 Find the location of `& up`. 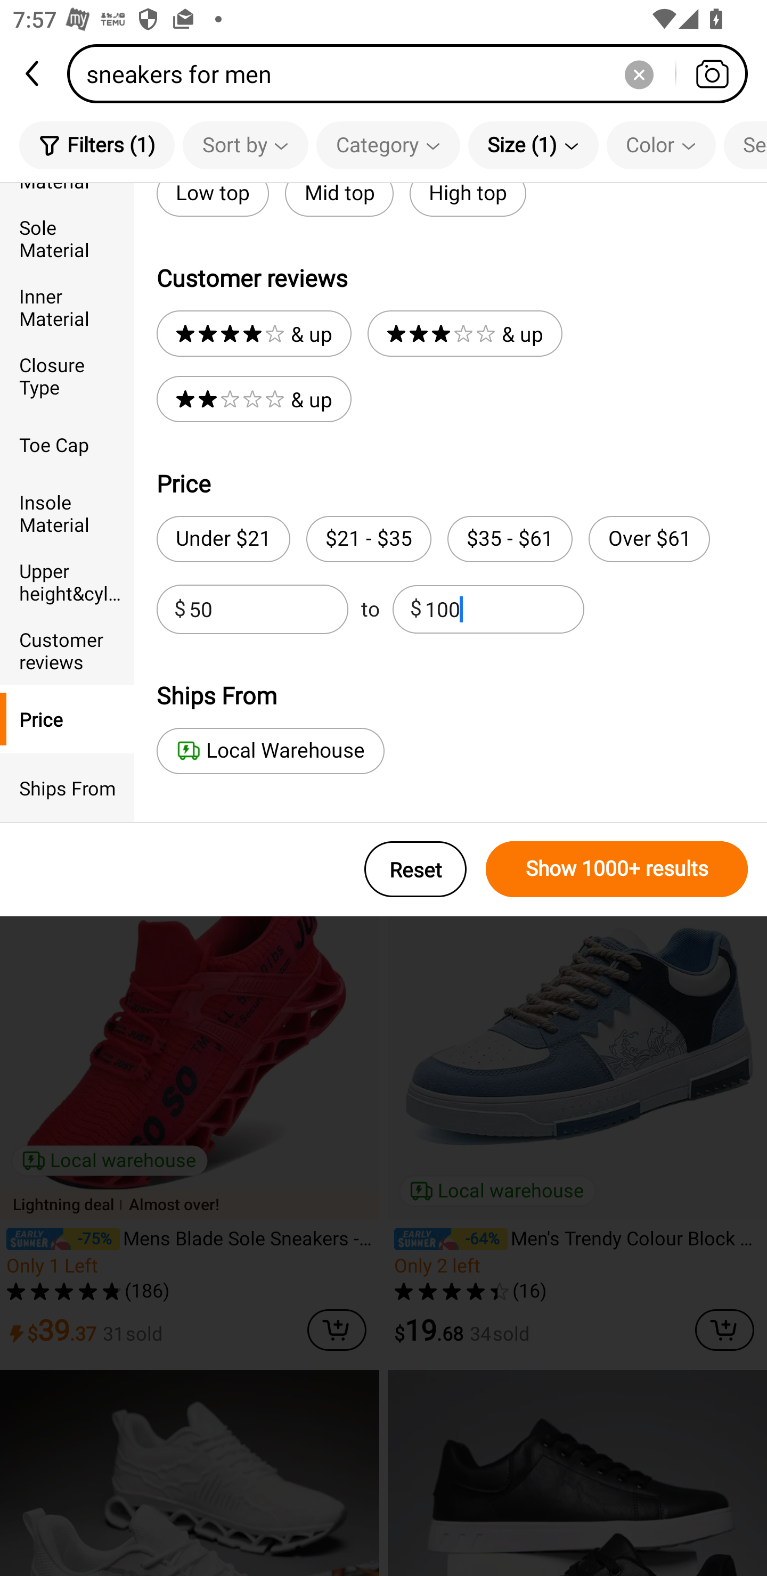

& up is located at coordinates (464, 333).